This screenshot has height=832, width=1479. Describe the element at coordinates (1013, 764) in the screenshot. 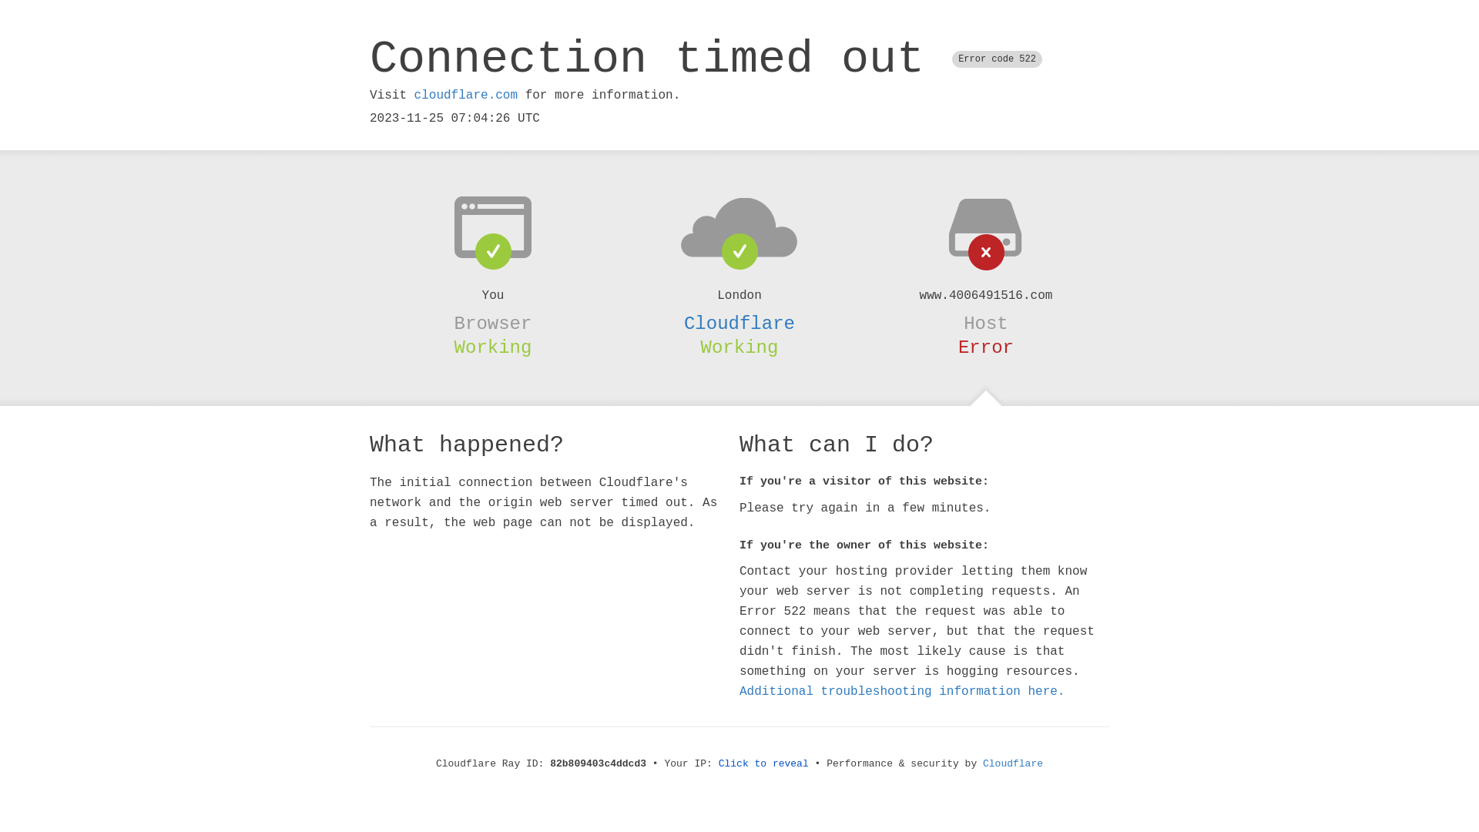

I see `Cloudflare` at that location.